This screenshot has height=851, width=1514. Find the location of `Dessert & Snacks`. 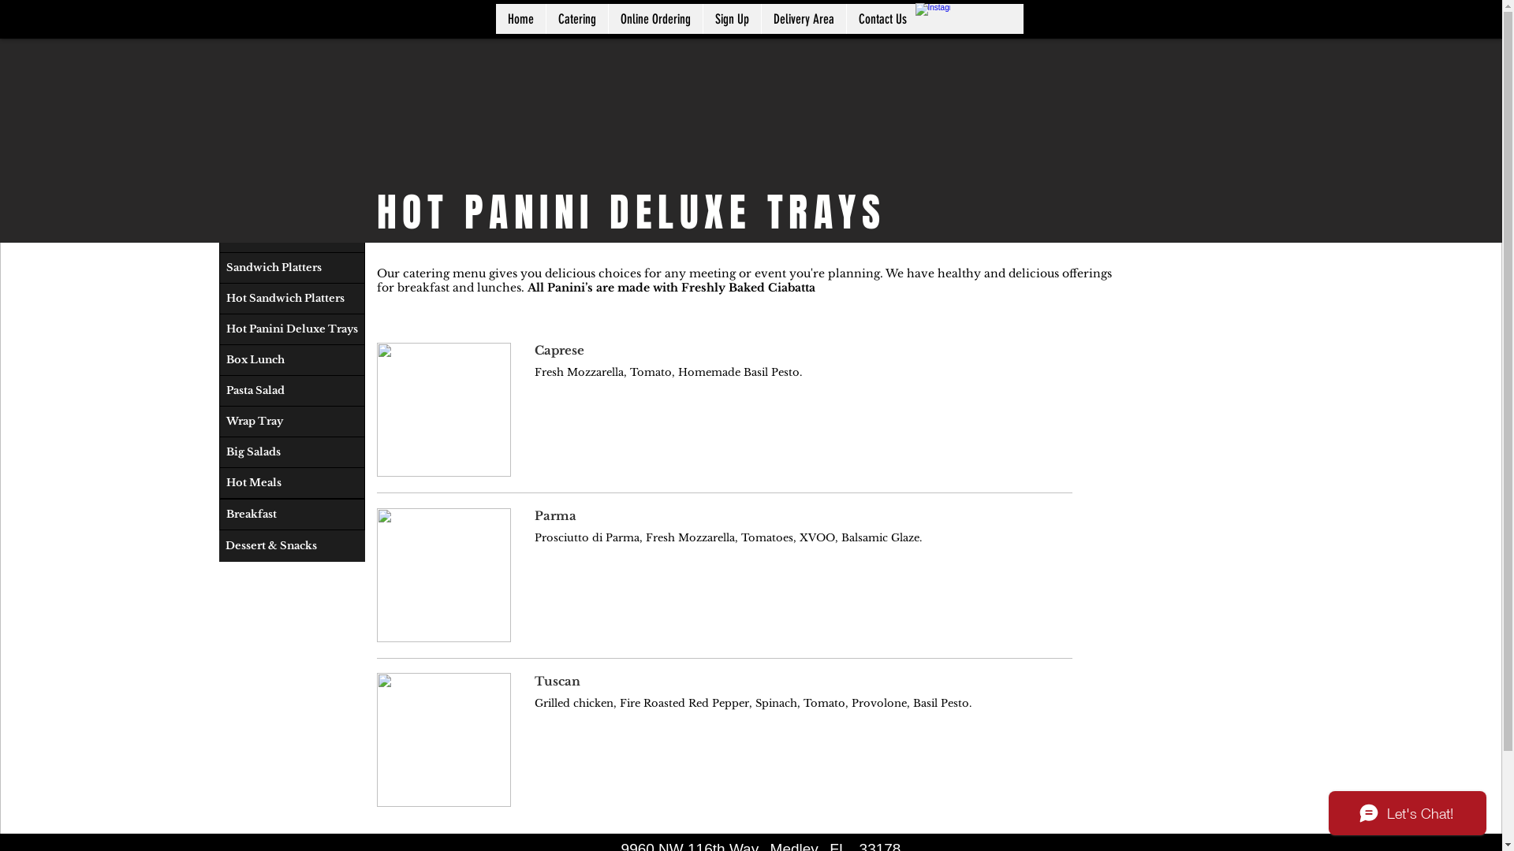

Dessert & Snacks is located at coordinates (292, 546).